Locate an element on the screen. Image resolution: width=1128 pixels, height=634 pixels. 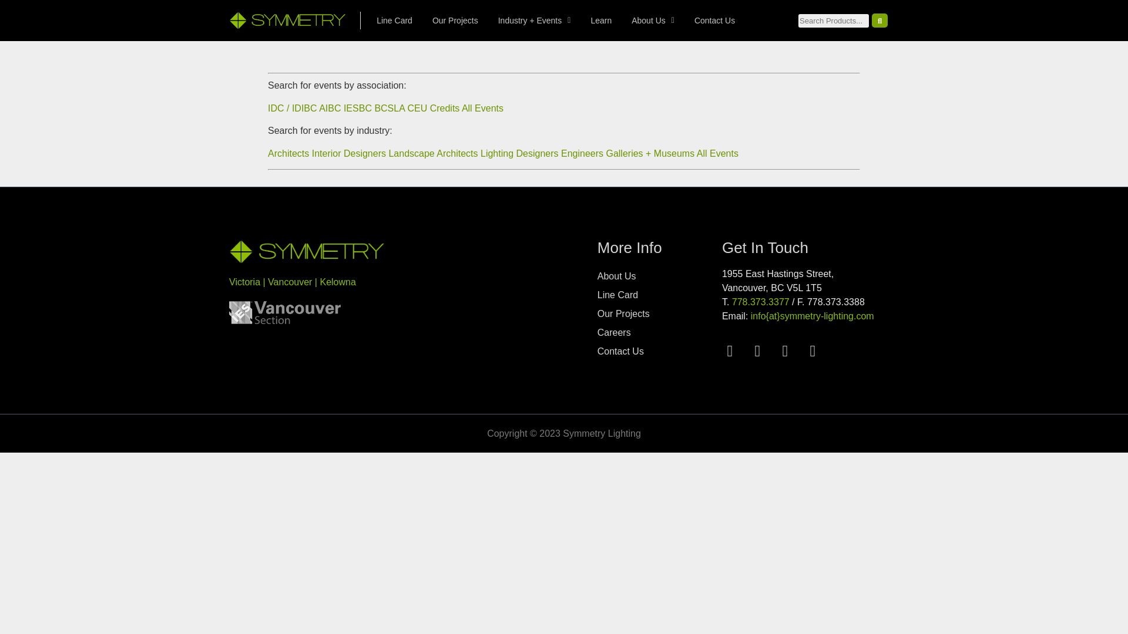
Contact Us is located at coordinates (714, 20).